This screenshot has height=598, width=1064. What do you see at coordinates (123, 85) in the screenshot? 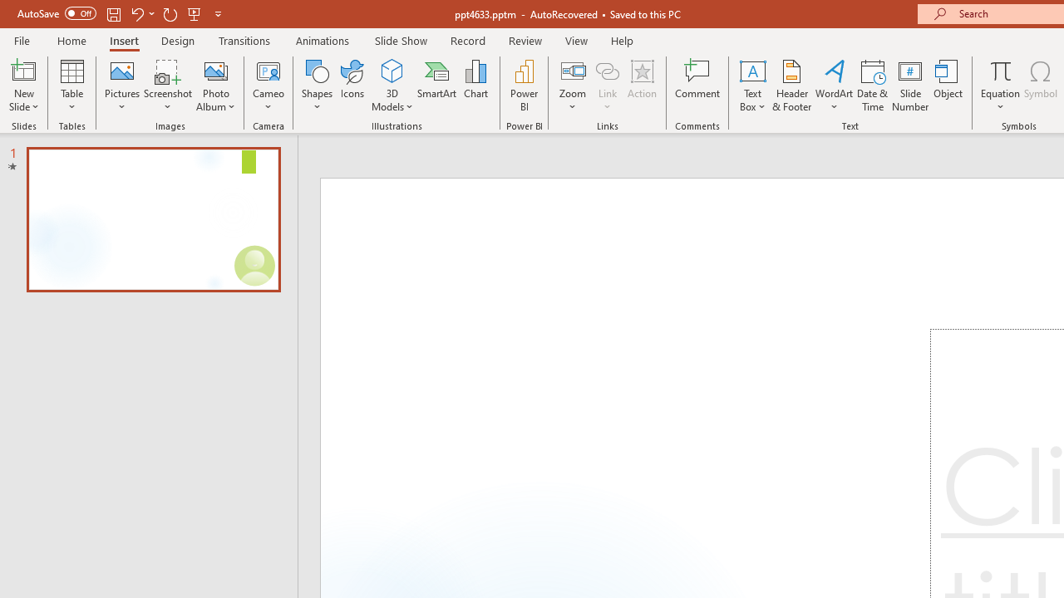
I see `Pictures` at bounding box center [123, 85].